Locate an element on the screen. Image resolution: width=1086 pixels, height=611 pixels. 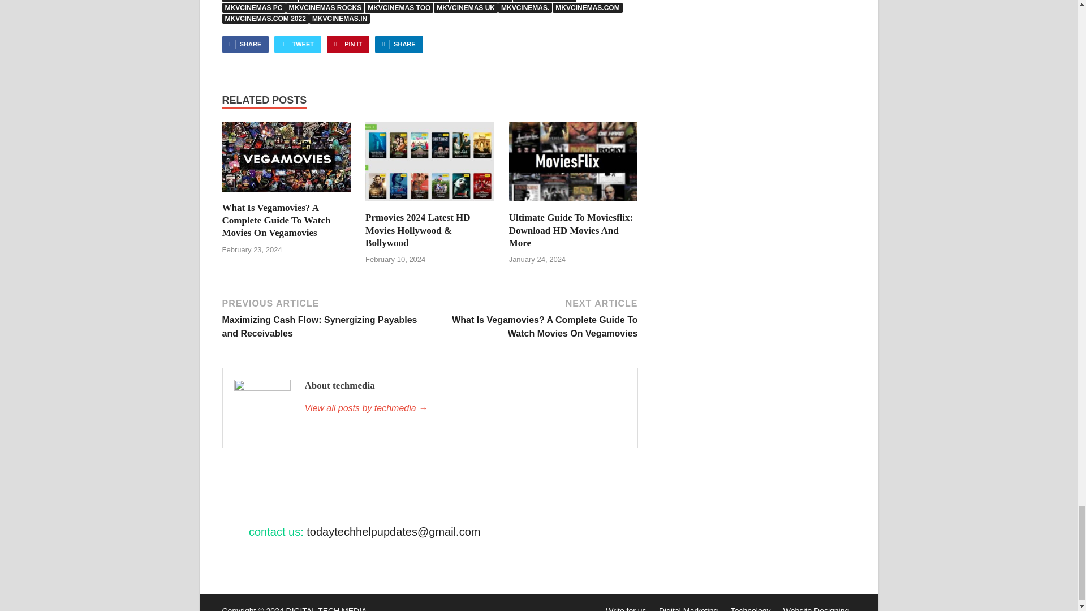
Ultimate Guide To Moviesflix: Download HD Movies And More is located at coordinates (571, 230).